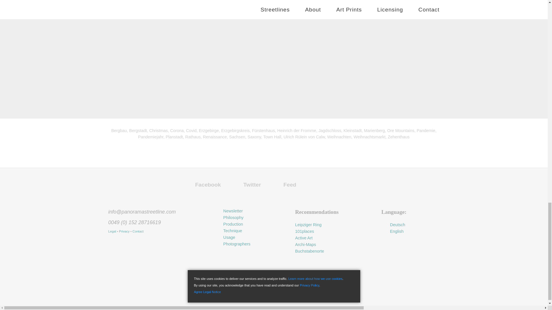 This screenshot has height=310, width=552. Describe the element at coordinates (215, 137) in the screenshot. I see `Renaissance` at that location.